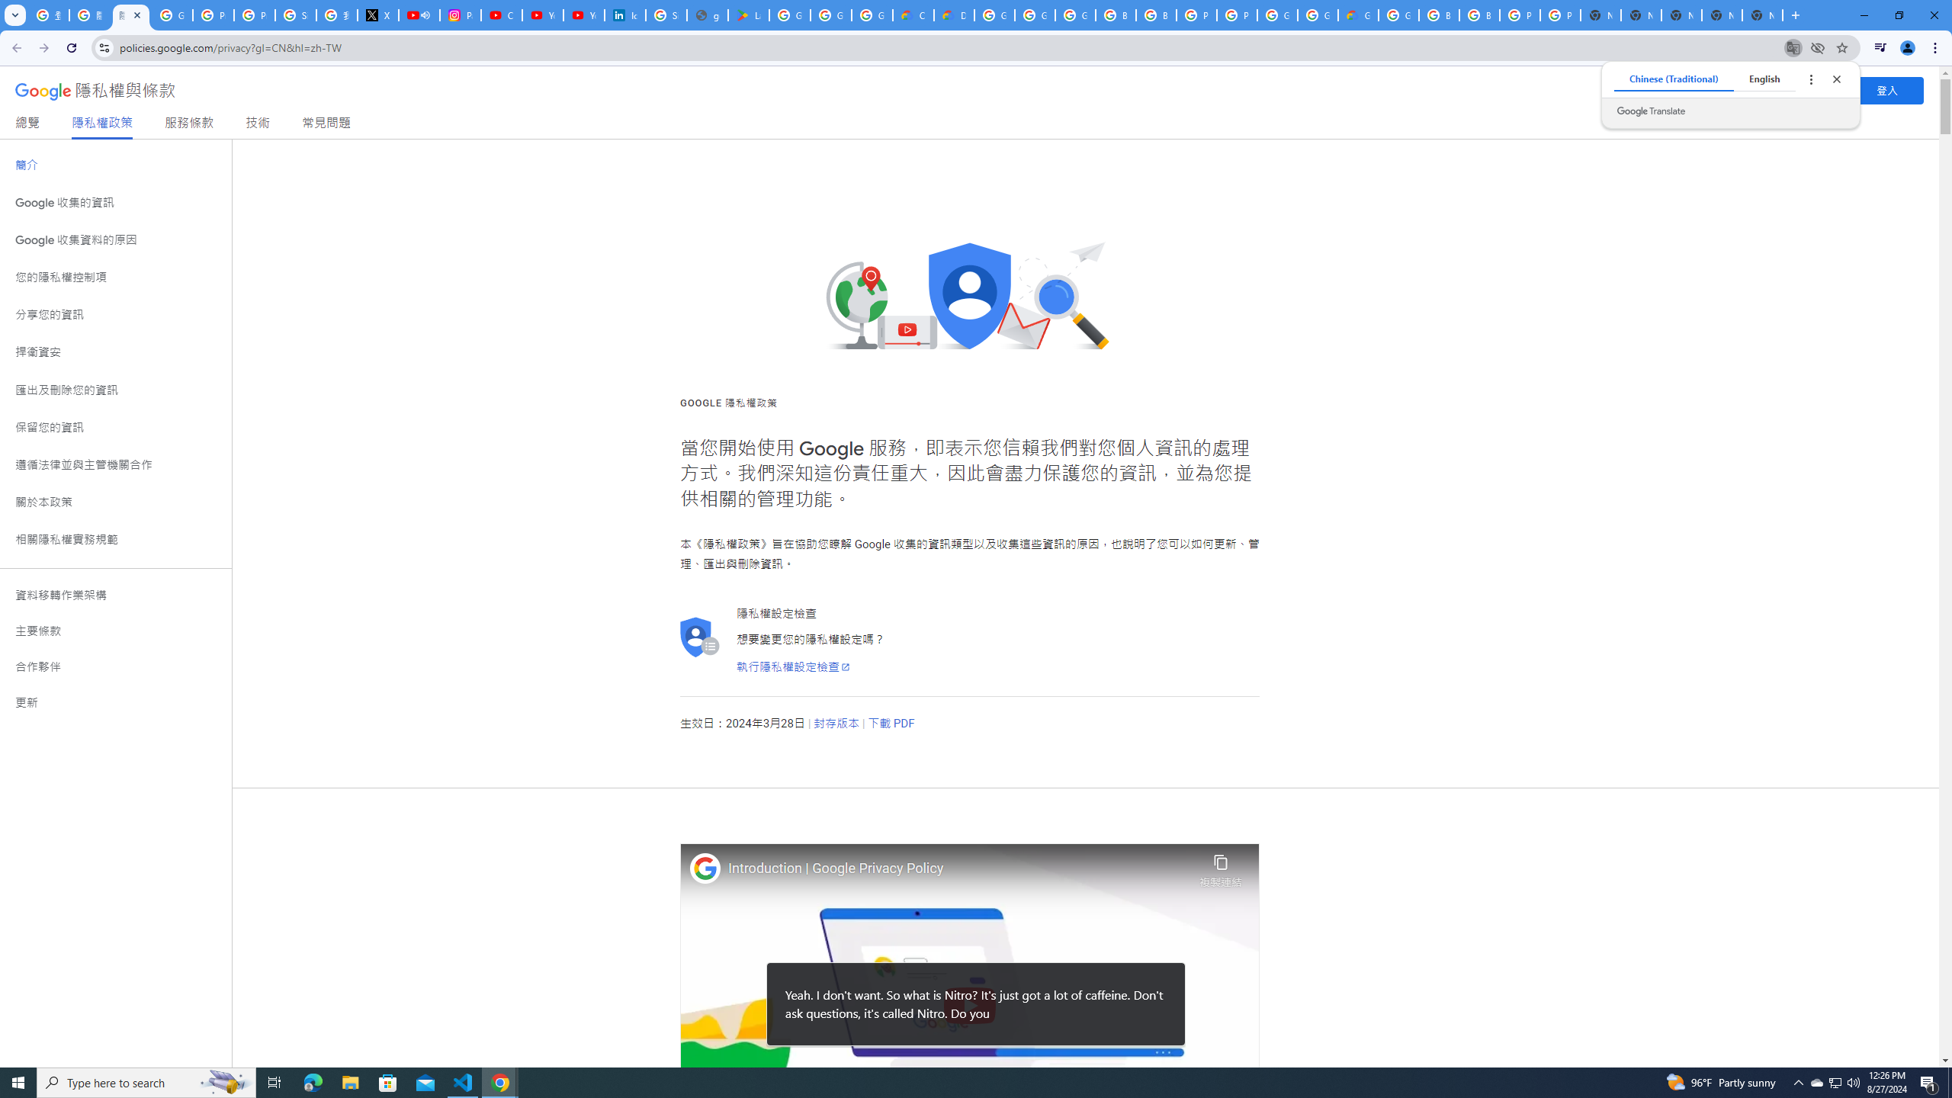  What do you see at coordinates (665, 15) in the screenshot?
I see `Sign in - Google Accounts` at bounding box center [665, 15].